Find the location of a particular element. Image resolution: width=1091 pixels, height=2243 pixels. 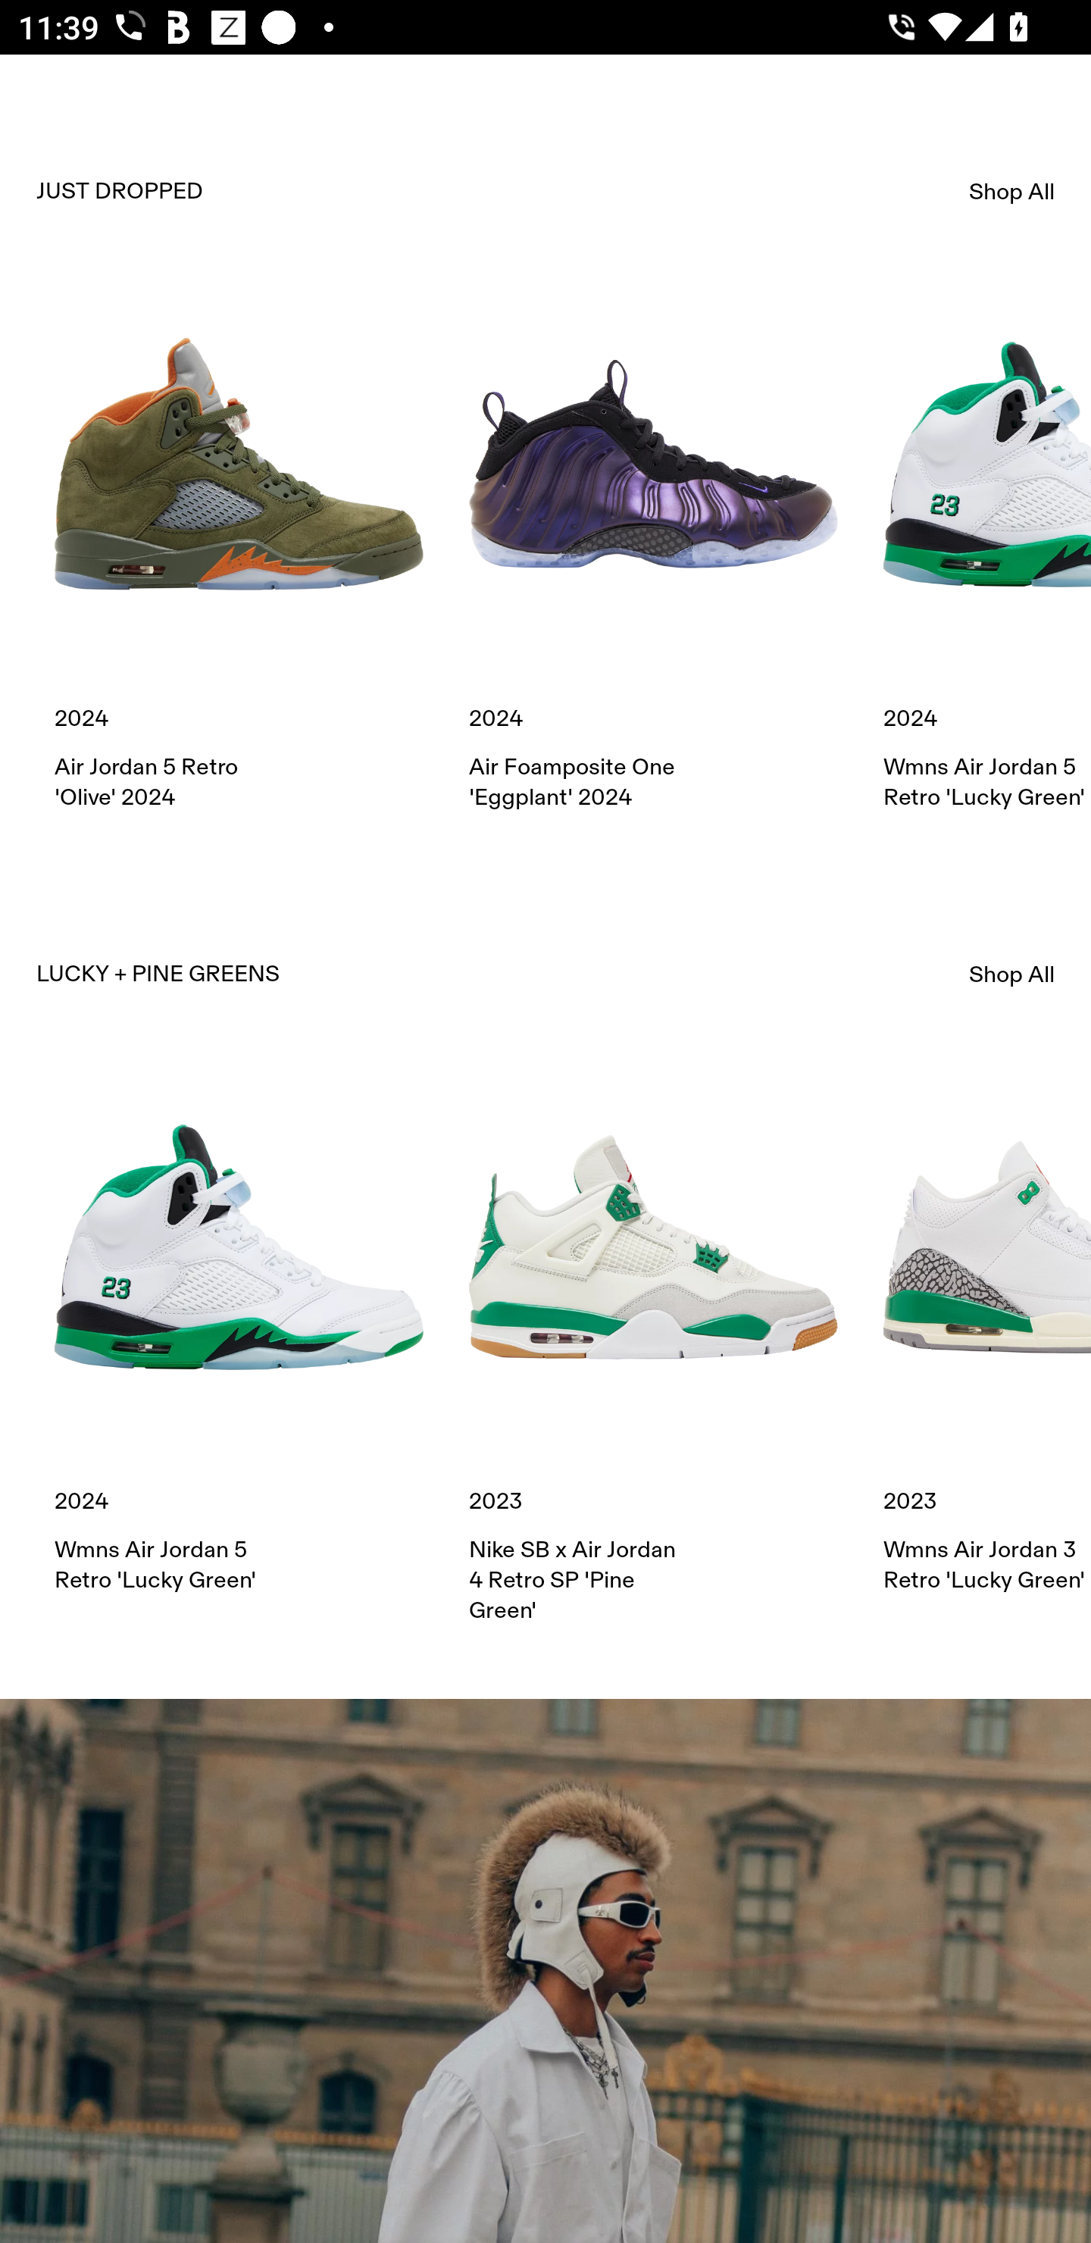

2023 Wmns Air Jordan 3 Retro 'Lucky Green' is located at coordinates (987, 1329).